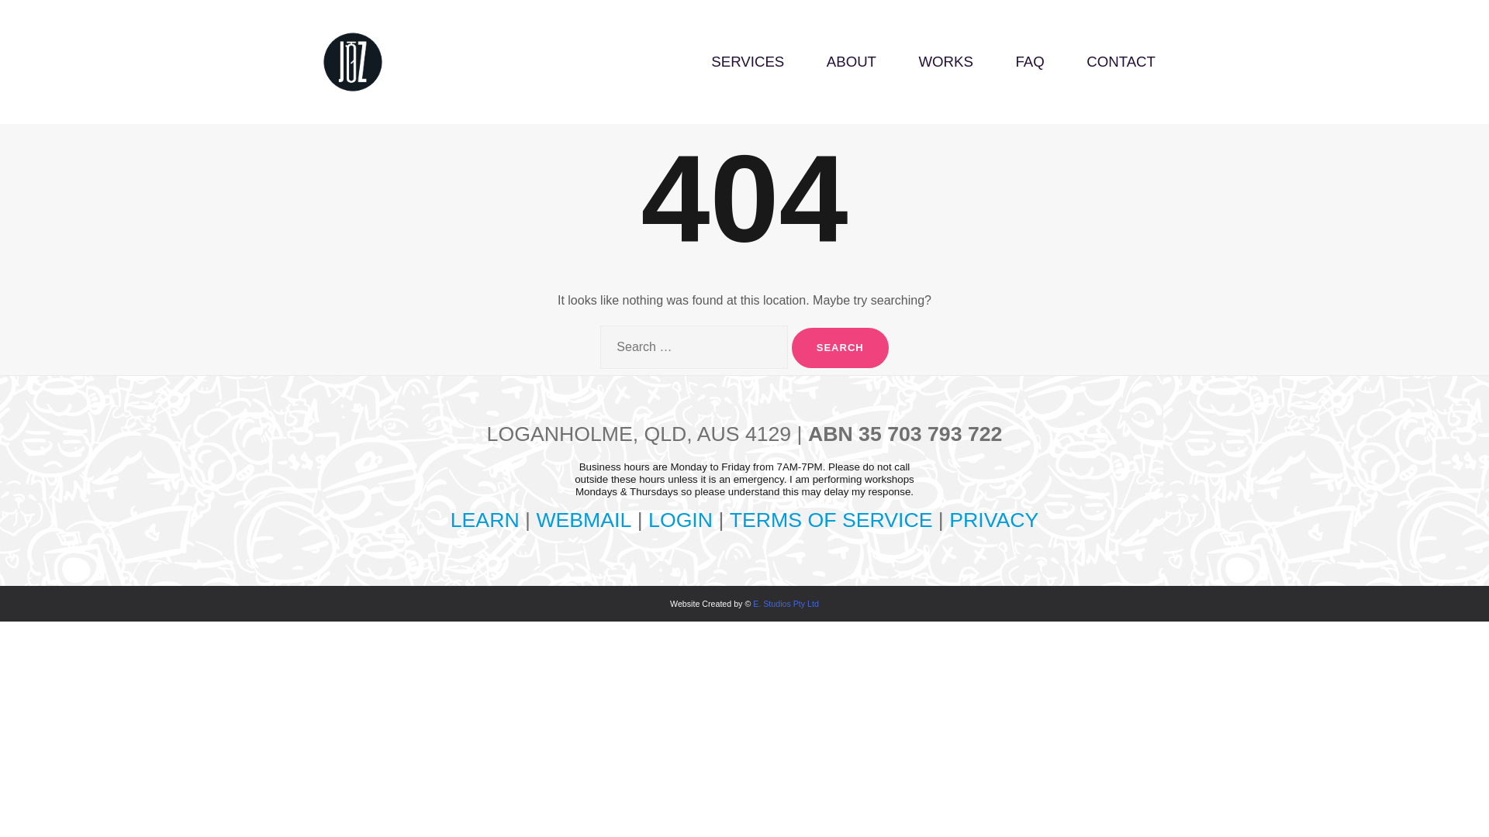 This screenshot has height=837, width=1489. I want to click on Search, so click(841, 348).